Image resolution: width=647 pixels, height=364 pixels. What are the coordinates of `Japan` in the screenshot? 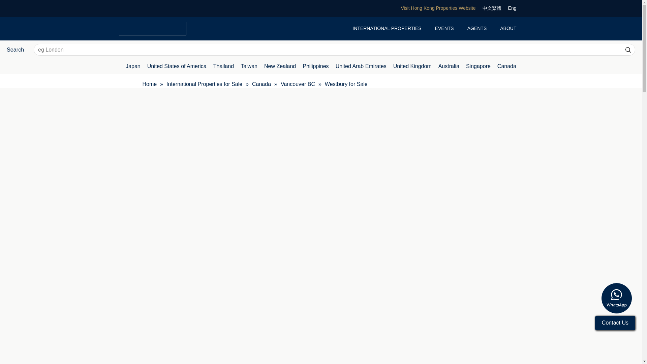 It's located at (133, 66).